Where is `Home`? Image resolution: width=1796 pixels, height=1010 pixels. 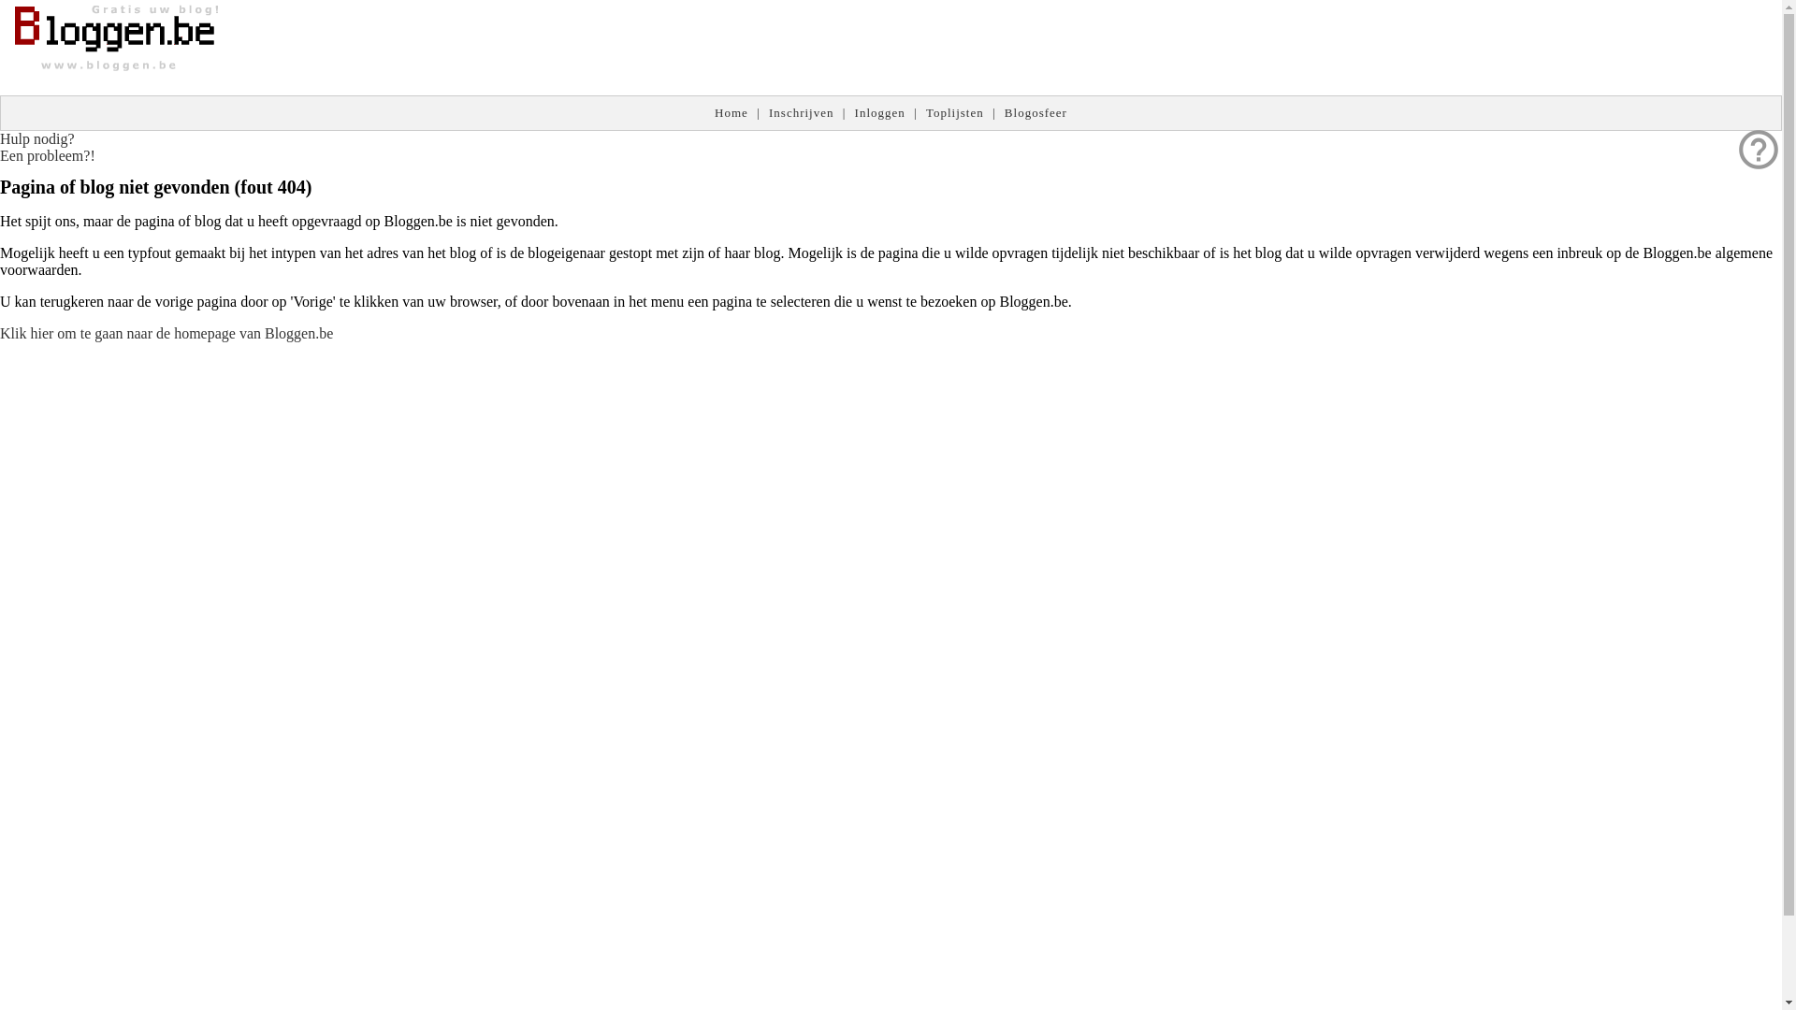 Home is located at coordinates (731, 112).